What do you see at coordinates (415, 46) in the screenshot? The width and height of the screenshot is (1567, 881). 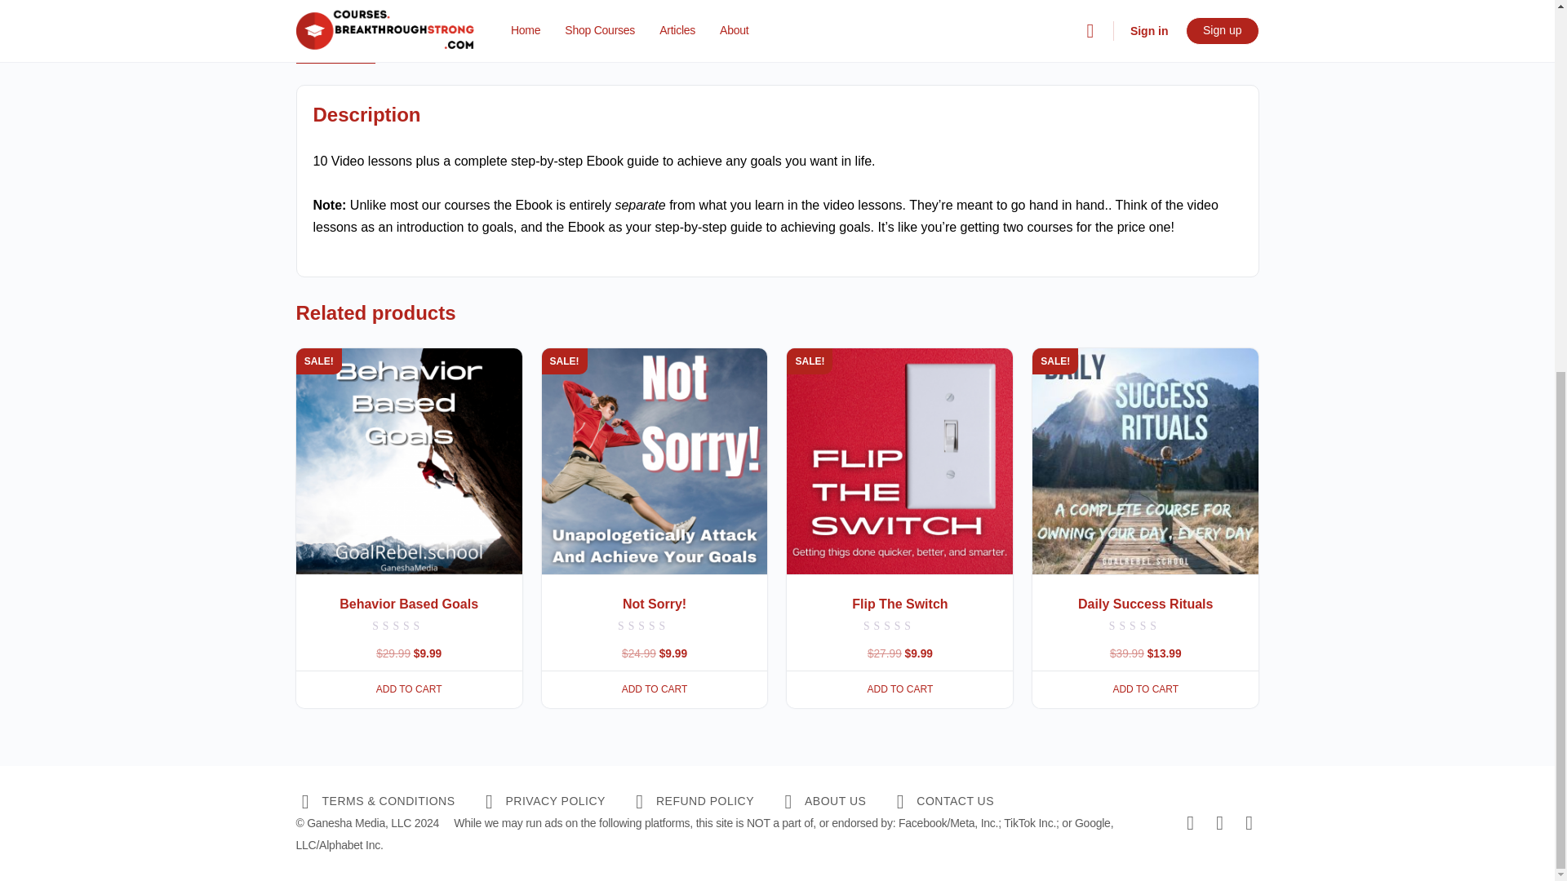 I see `Reviews 0` at bounding box center [415, 46].